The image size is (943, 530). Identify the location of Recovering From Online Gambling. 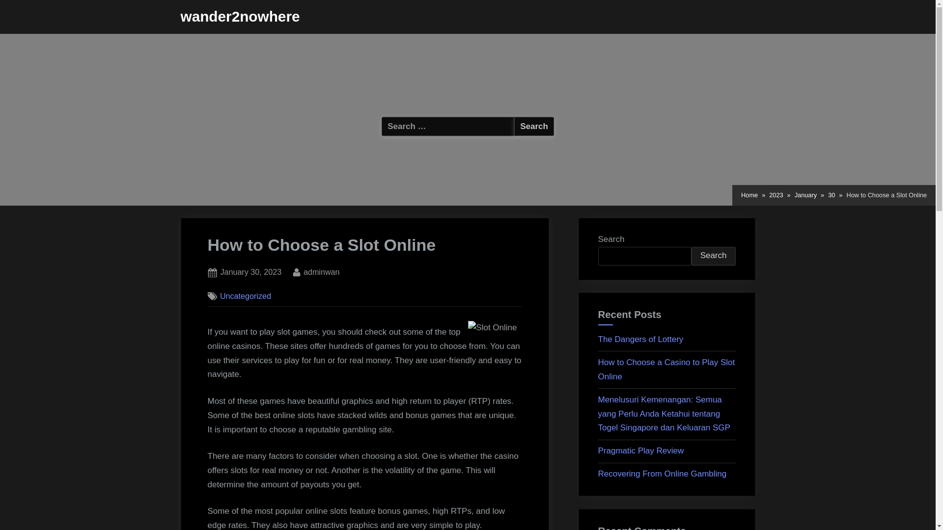
(662, 474).